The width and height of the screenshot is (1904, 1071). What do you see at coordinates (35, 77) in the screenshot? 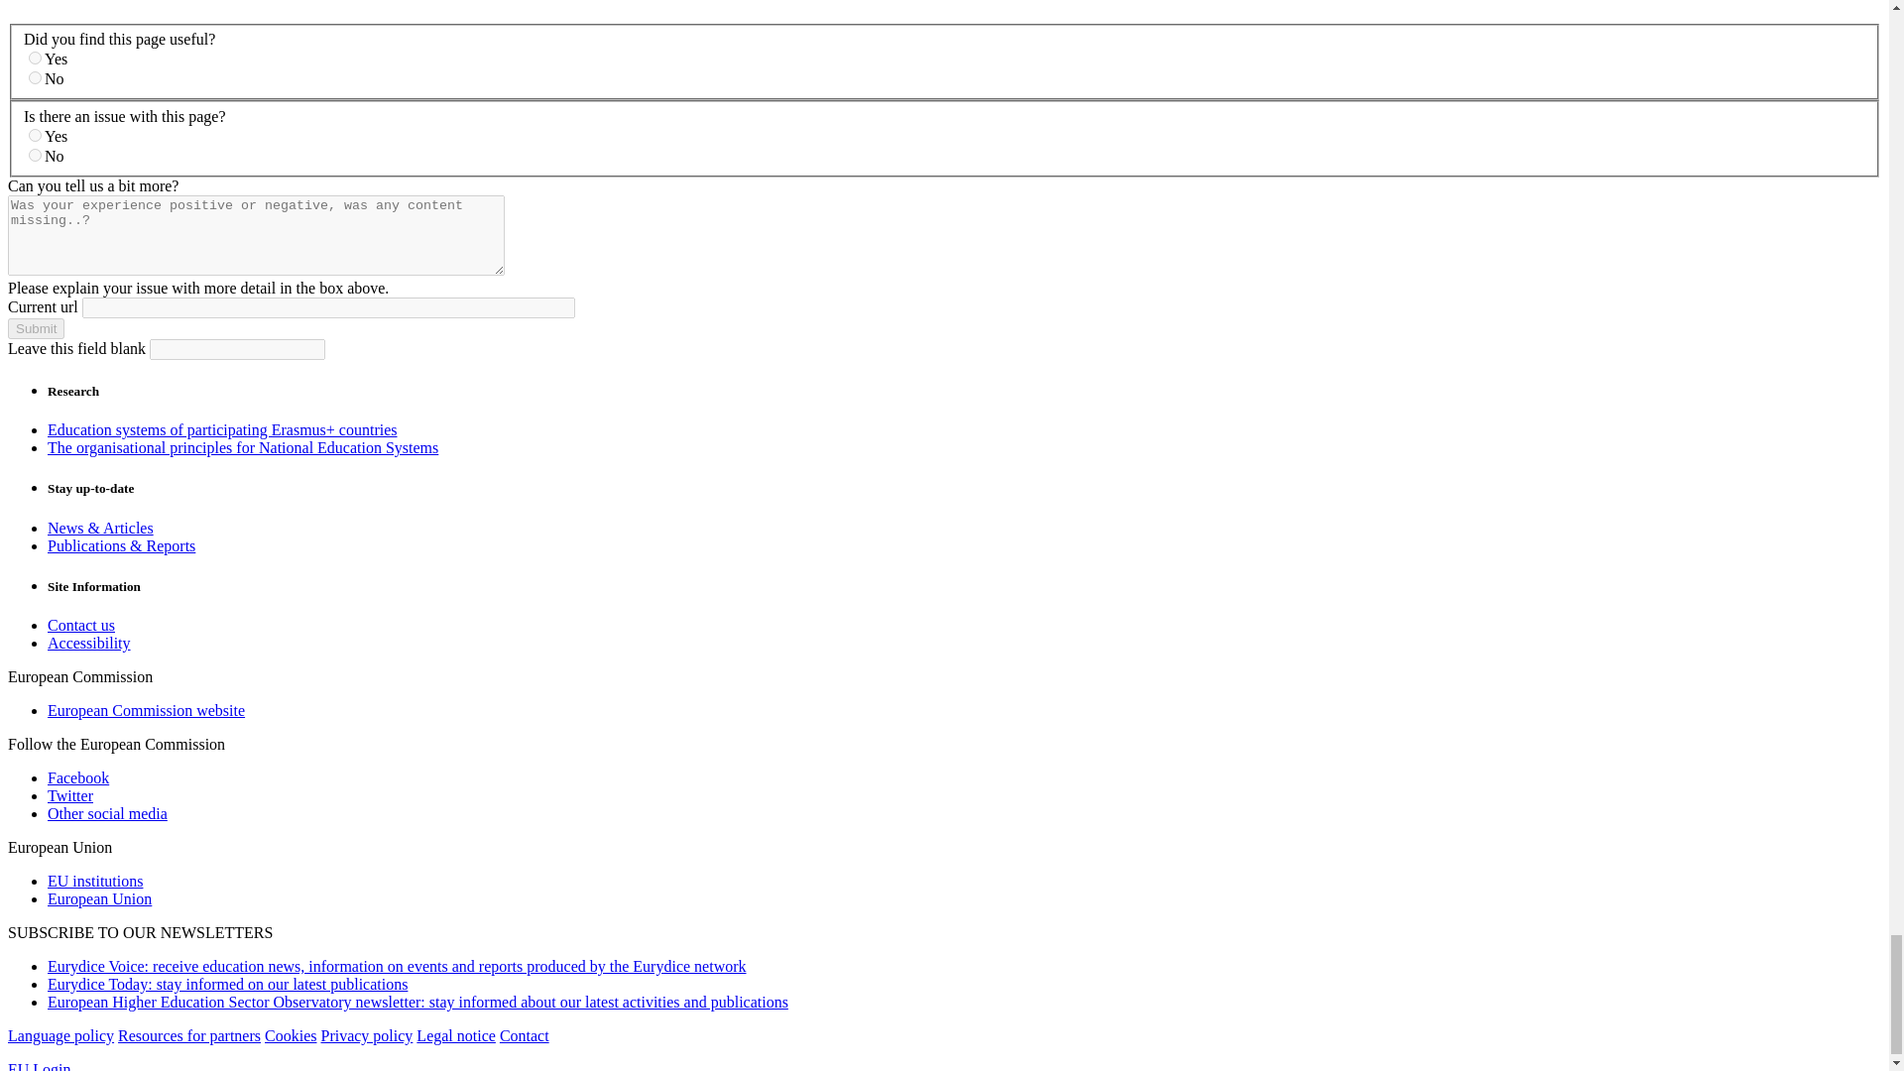
I see `No` at bounding box center [35, 77].